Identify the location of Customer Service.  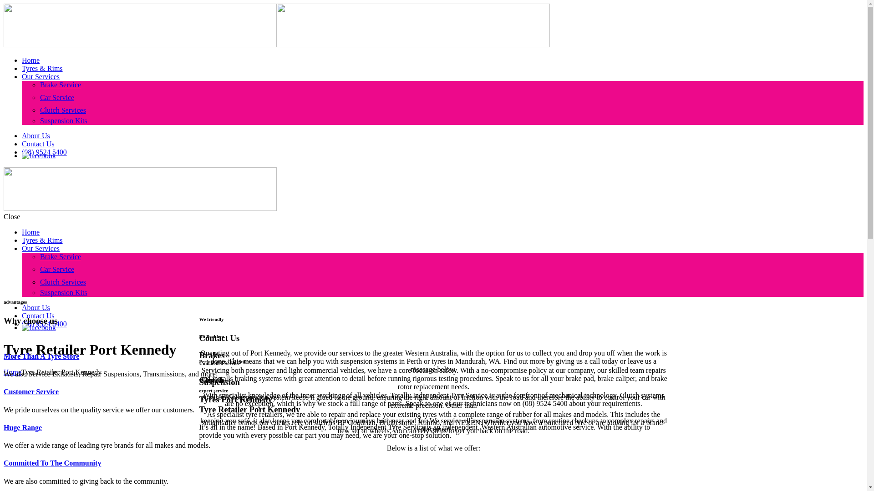
(31, 392).